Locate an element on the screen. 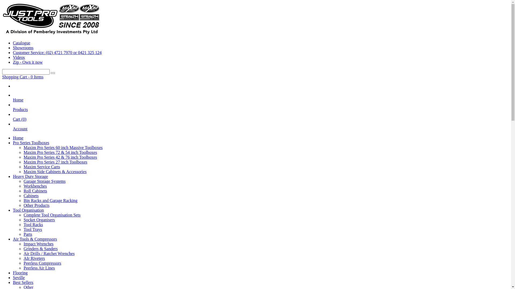  Roll Cabinets is located at coordinates (35, 191).